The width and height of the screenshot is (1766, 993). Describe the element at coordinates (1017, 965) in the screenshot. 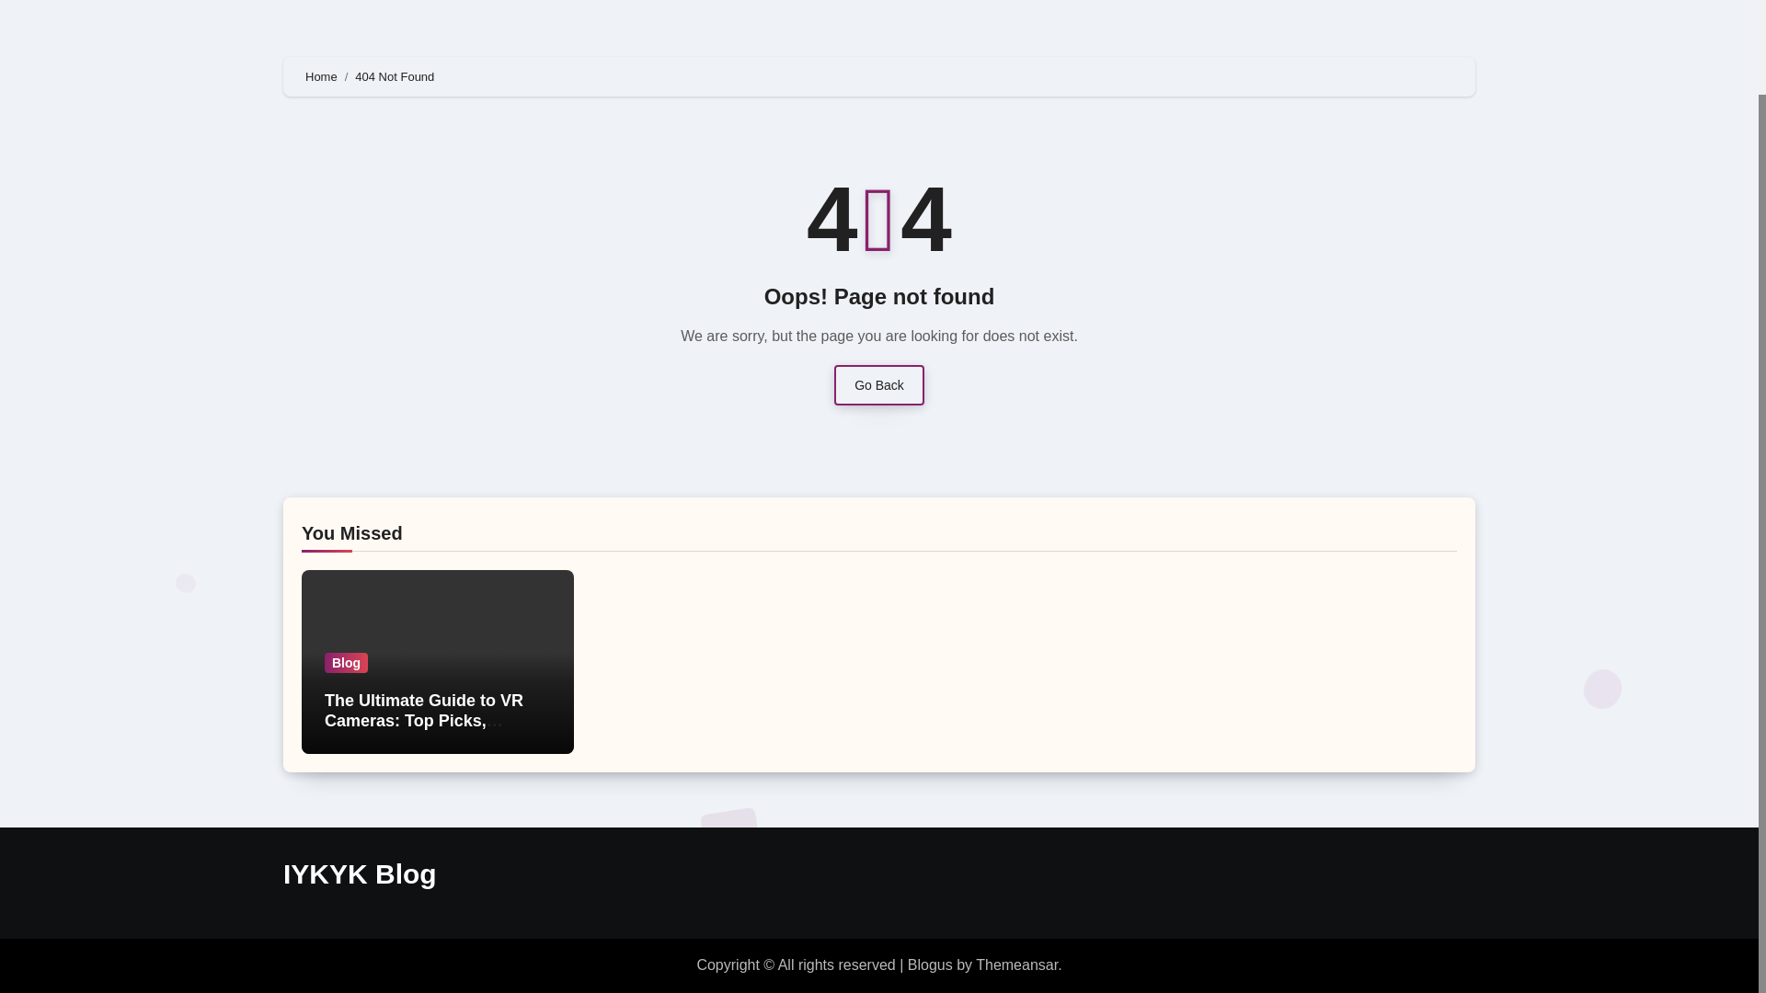

I see `Themeansar` at that location.